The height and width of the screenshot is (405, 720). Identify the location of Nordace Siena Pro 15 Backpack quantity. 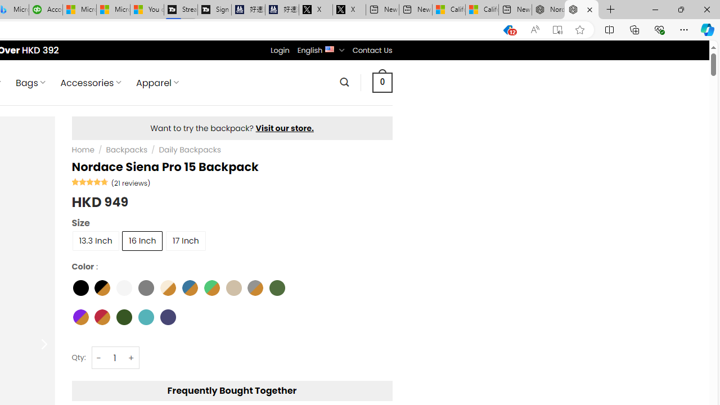
(115, 358).